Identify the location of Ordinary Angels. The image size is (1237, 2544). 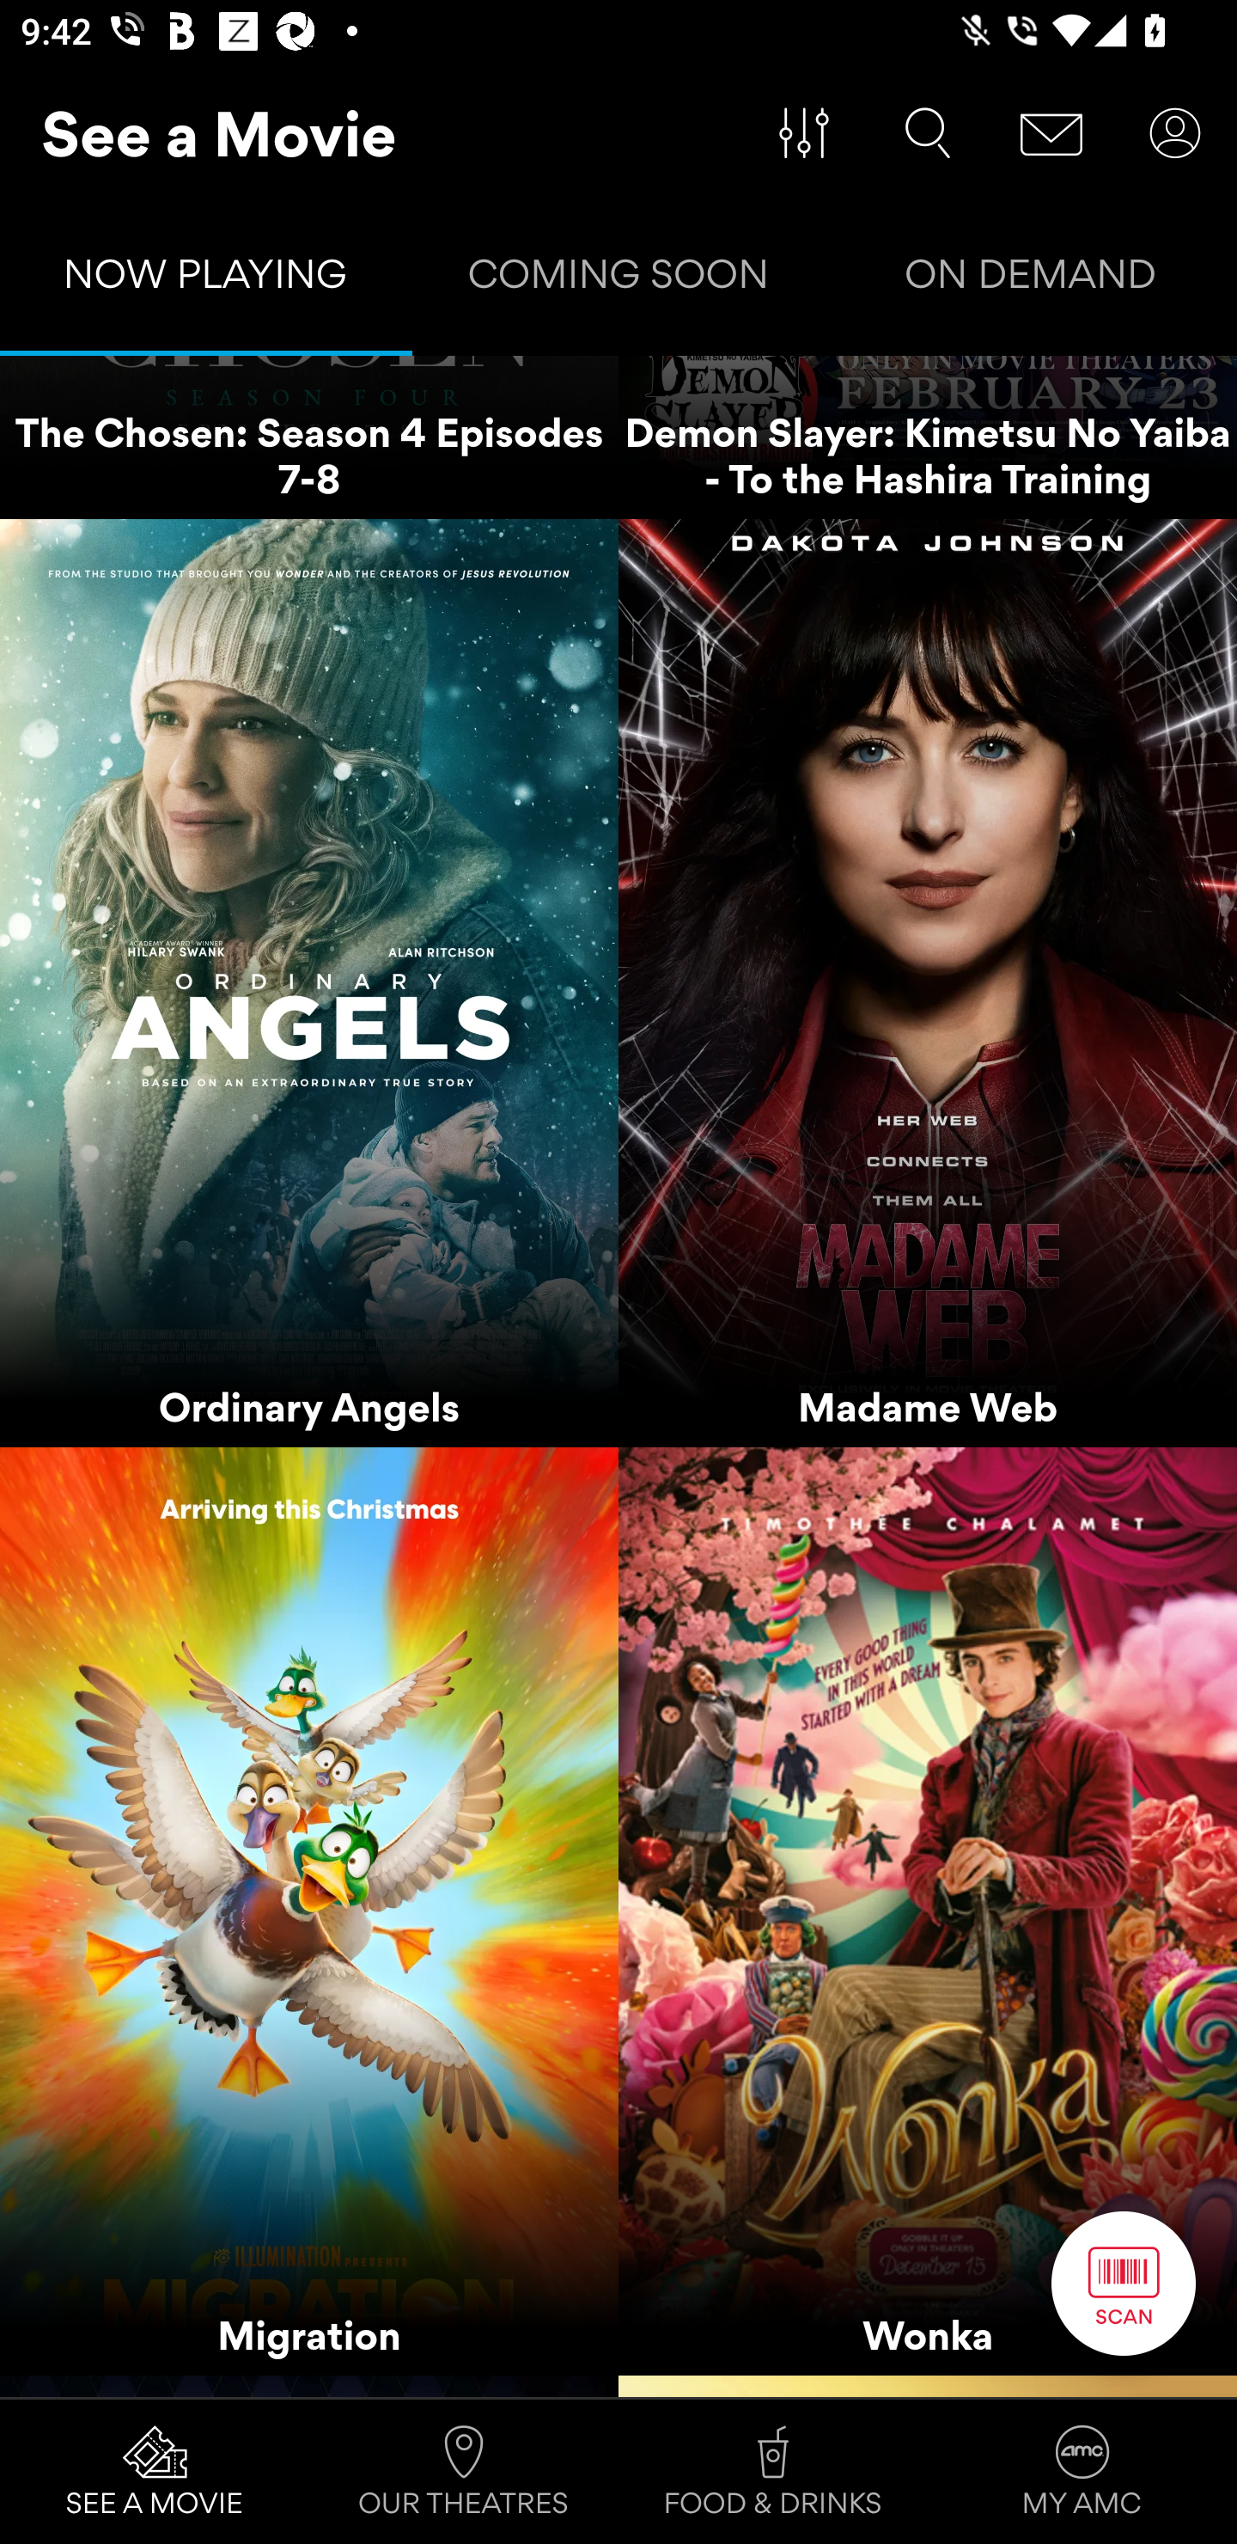
(309, 983).